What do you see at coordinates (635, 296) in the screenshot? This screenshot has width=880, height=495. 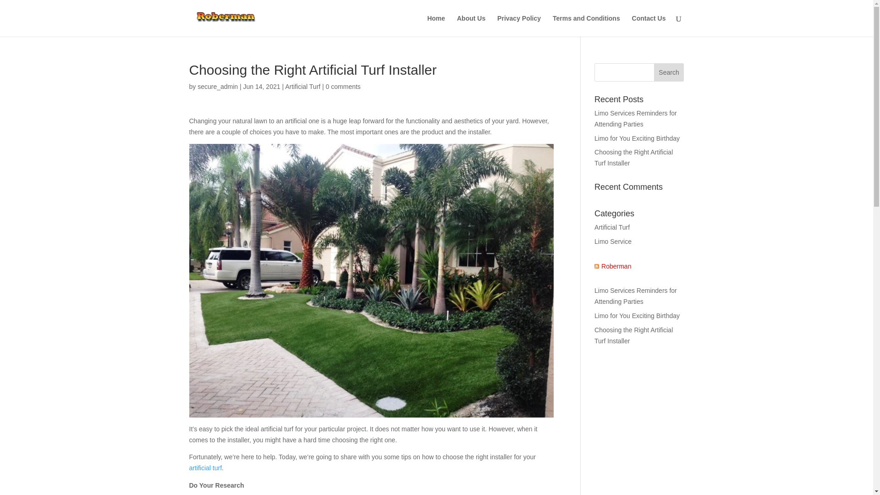 I see `Limo Services Reminders for Attending Parties ` at bounding box center [635, 296].